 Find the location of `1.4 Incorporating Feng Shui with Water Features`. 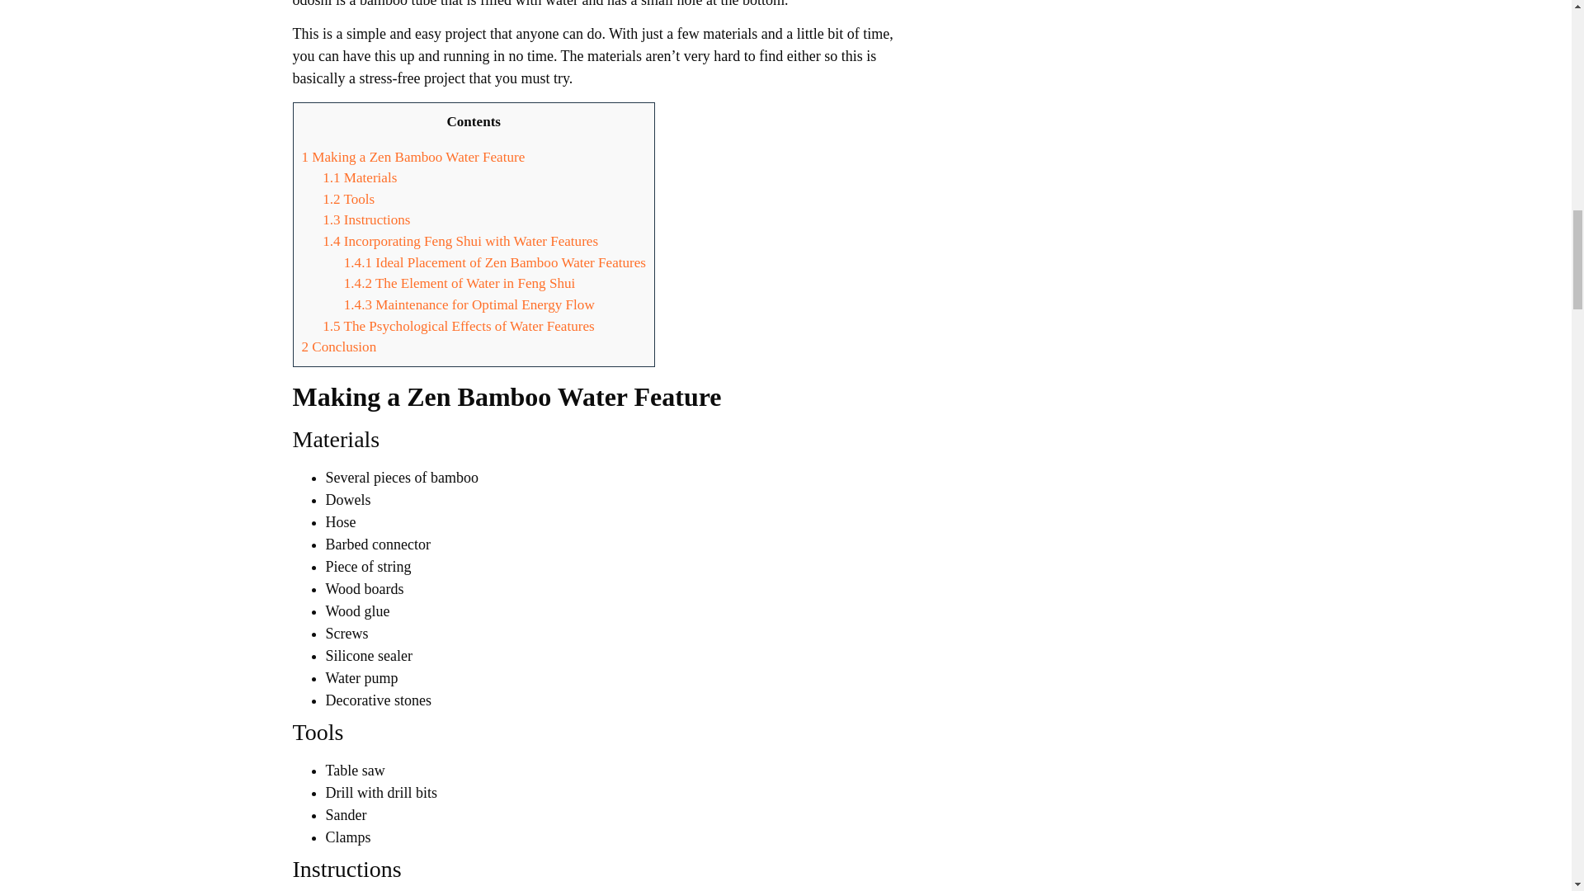

1.4 Incorporating Feng Shui with Water Features is located at coordinates (460, 241).